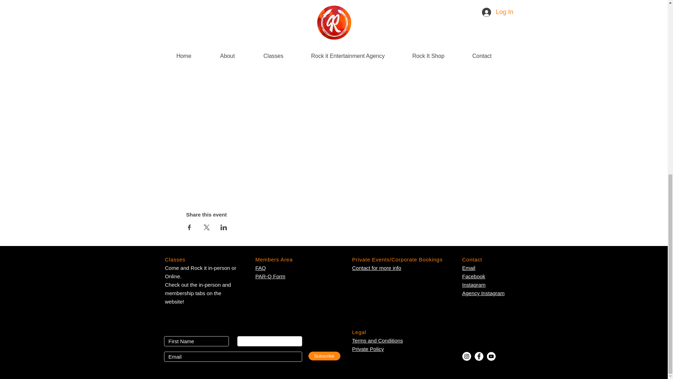 The width and height of the screenshot is (673, 379). Describe the element at coordinates (468, 268) in the screenshot. I see `Email` at that location.